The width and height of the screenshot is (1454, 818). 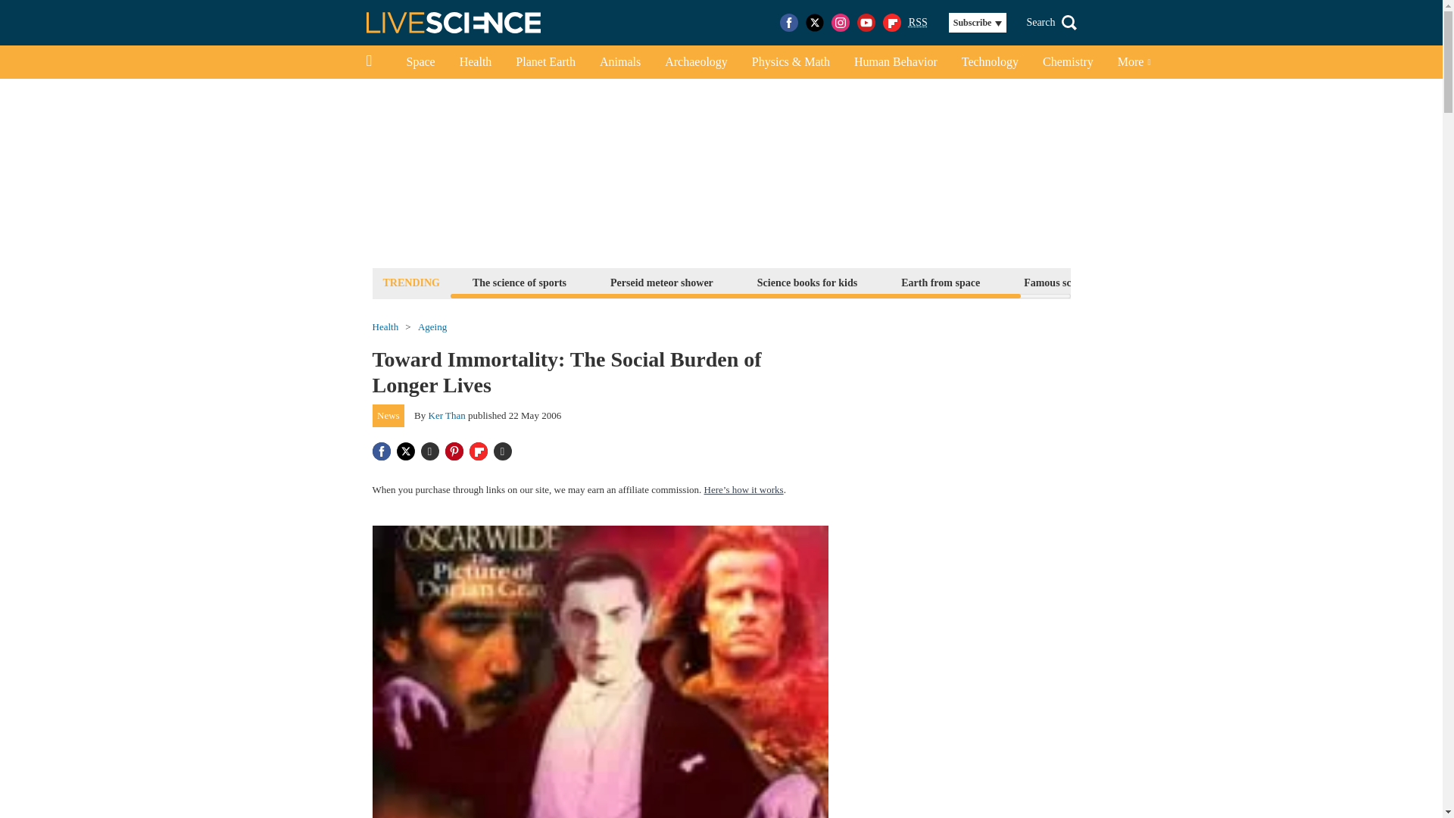 What do you see at coordinates (1068, 62) in the screenshot?
I see `Chemistry` at bounding box center [1068, 62].